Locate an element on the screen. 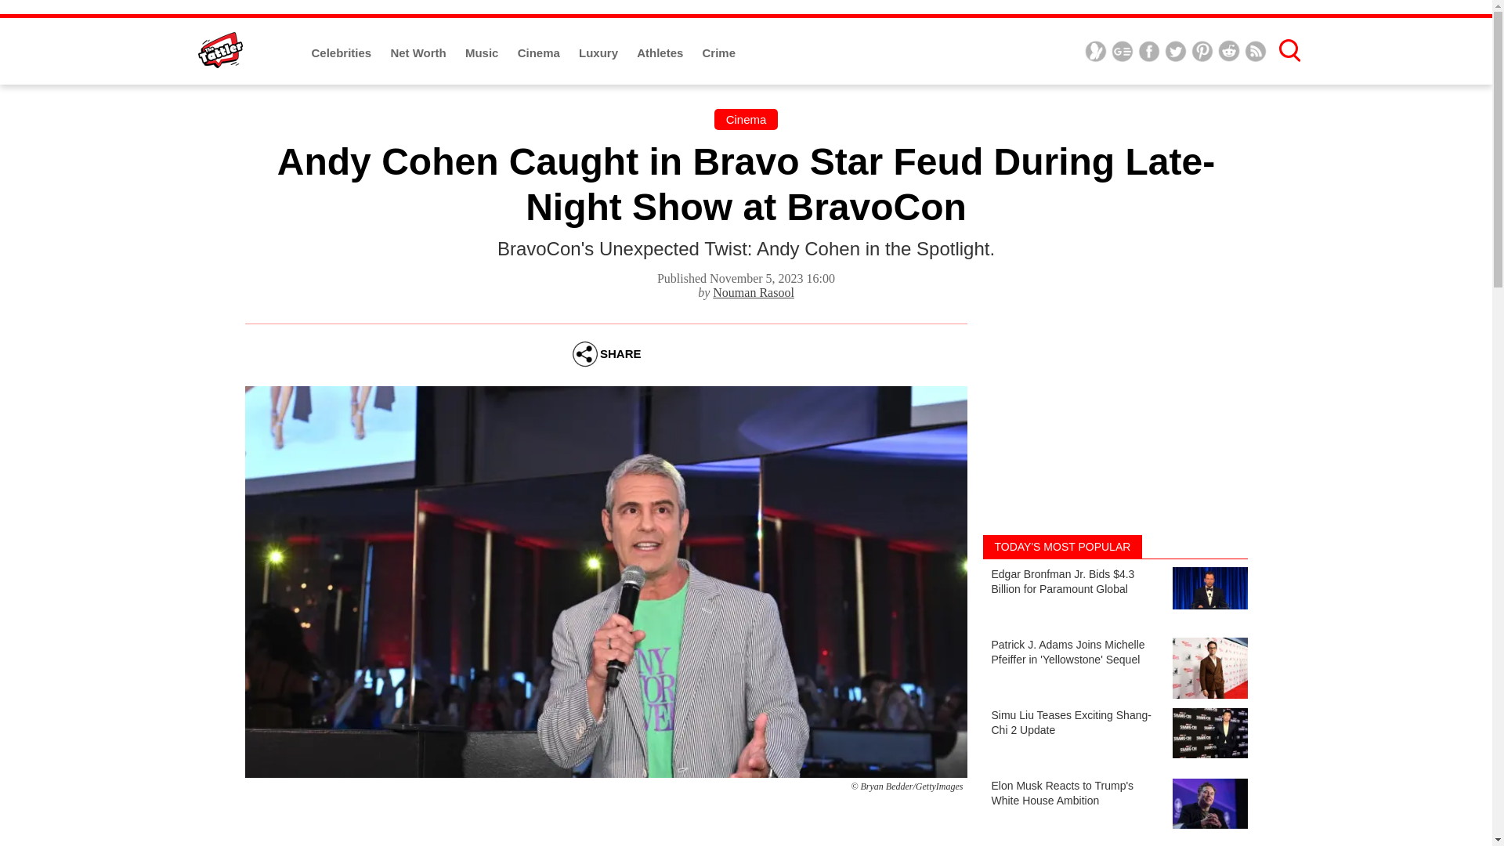 The image size is (1504, 846). Crime is located at coordinates (719, 52).